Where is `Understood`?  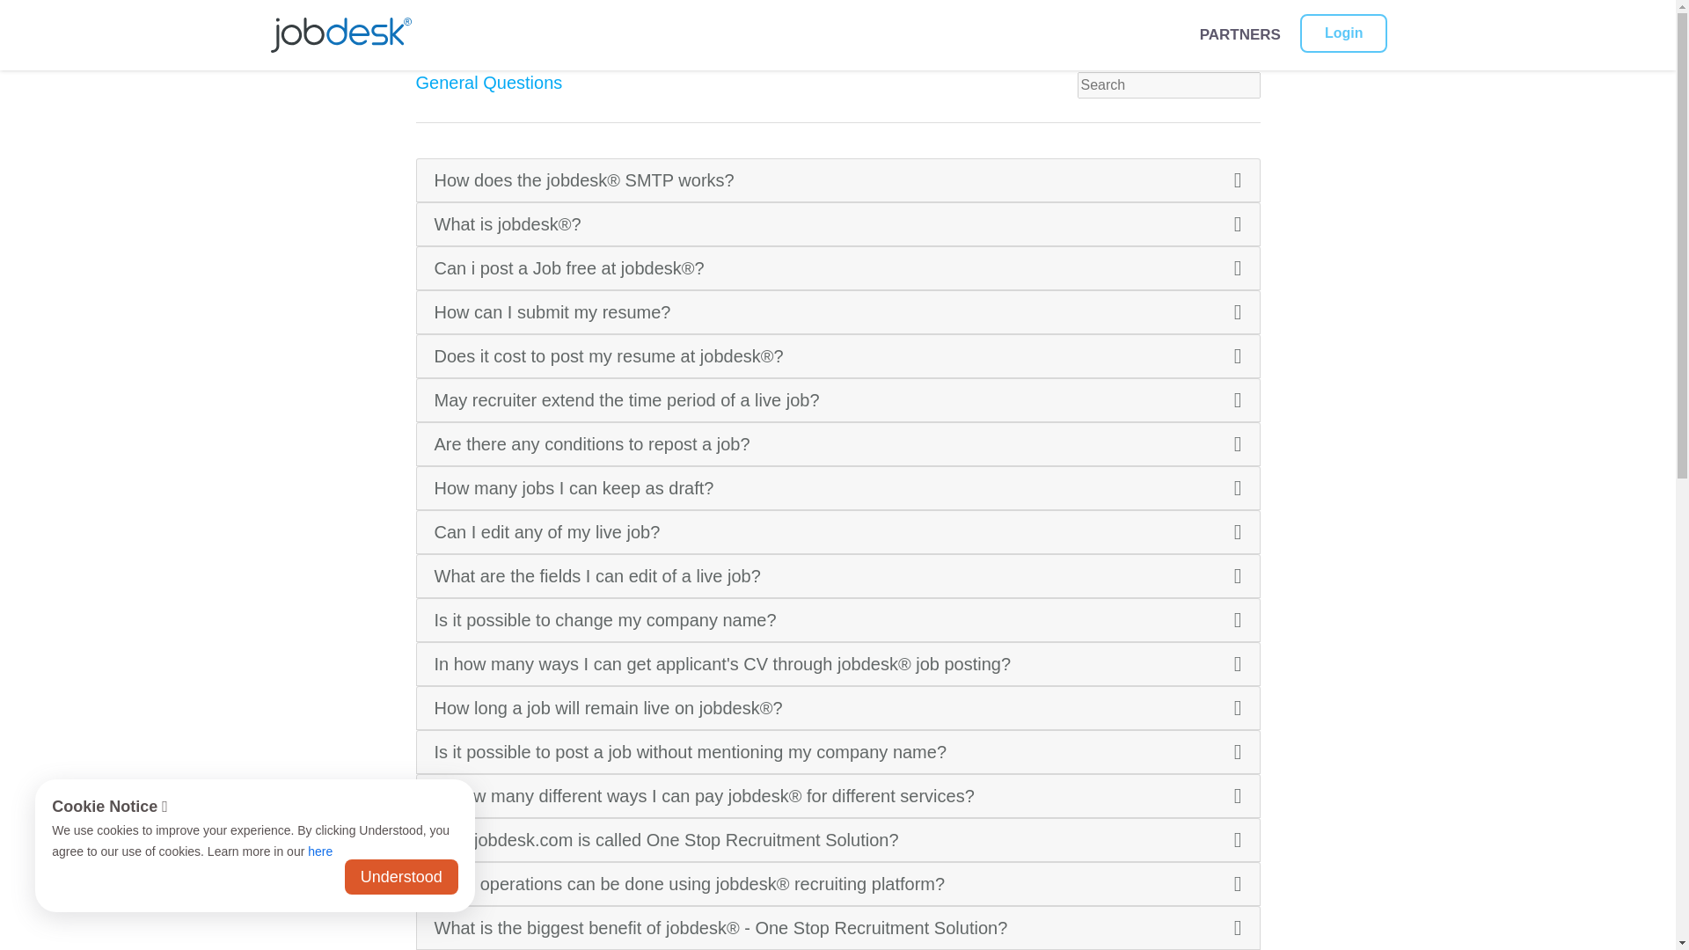
Understood is located at coordinates (401, 877).